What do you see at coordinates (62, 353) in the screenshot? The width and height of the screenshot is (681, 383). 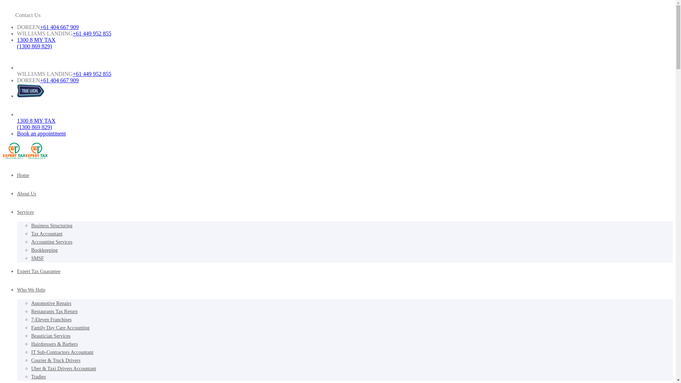 I see `IT Sub-Contractors Accountant` at bounding box center [62, 353].